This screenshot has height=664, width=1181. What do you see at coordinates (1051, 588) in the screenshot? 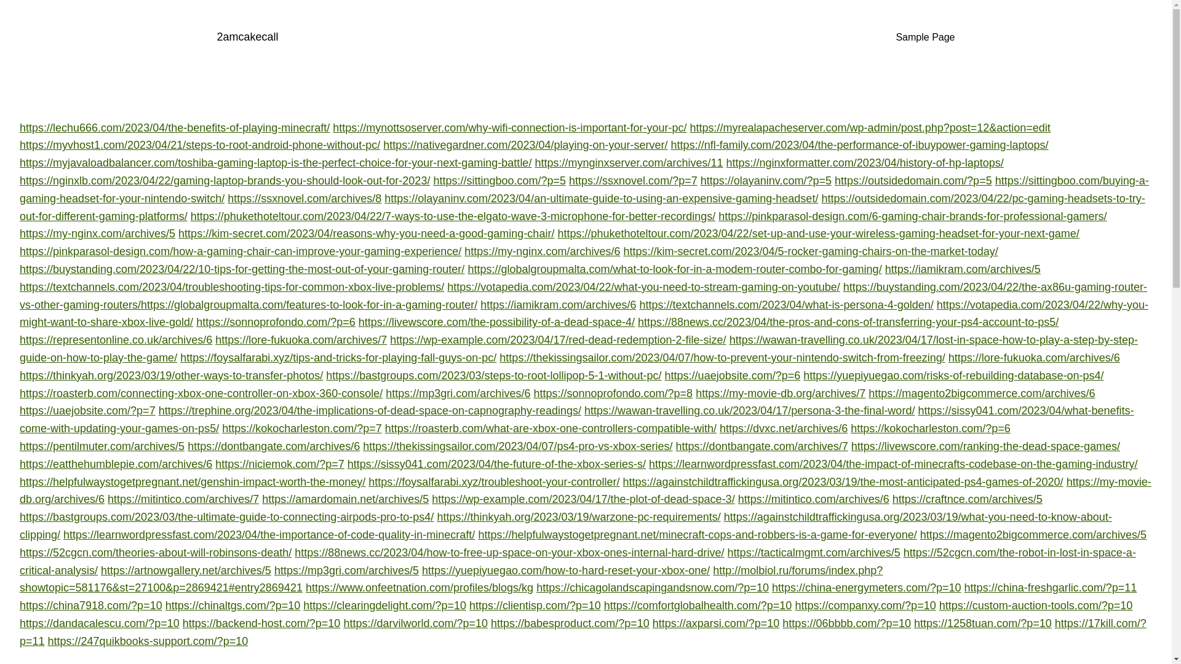
I see `https://china-freshgarlic.com/?p=11` at bounding box center [1051, 588].